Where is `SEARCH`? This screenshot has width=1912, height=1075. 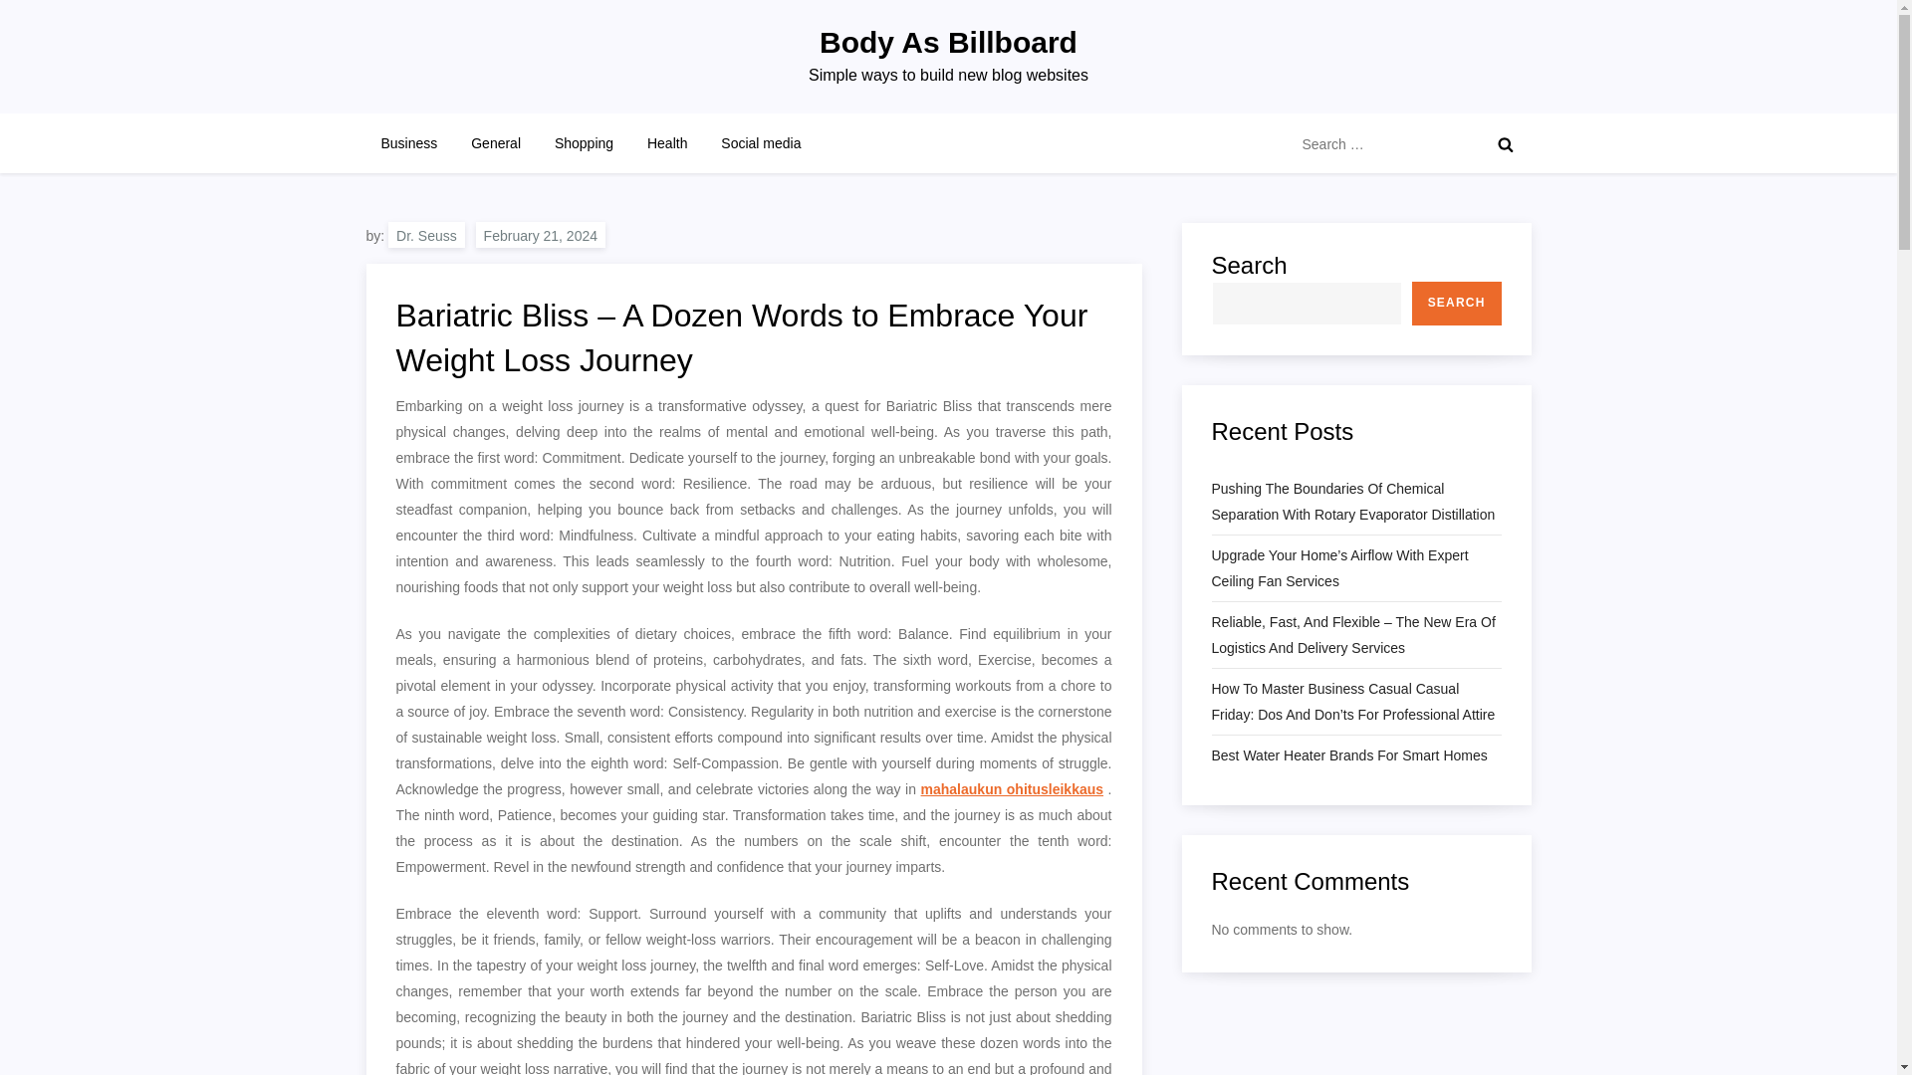
SEARCH is located at coordinates (1456, 303).